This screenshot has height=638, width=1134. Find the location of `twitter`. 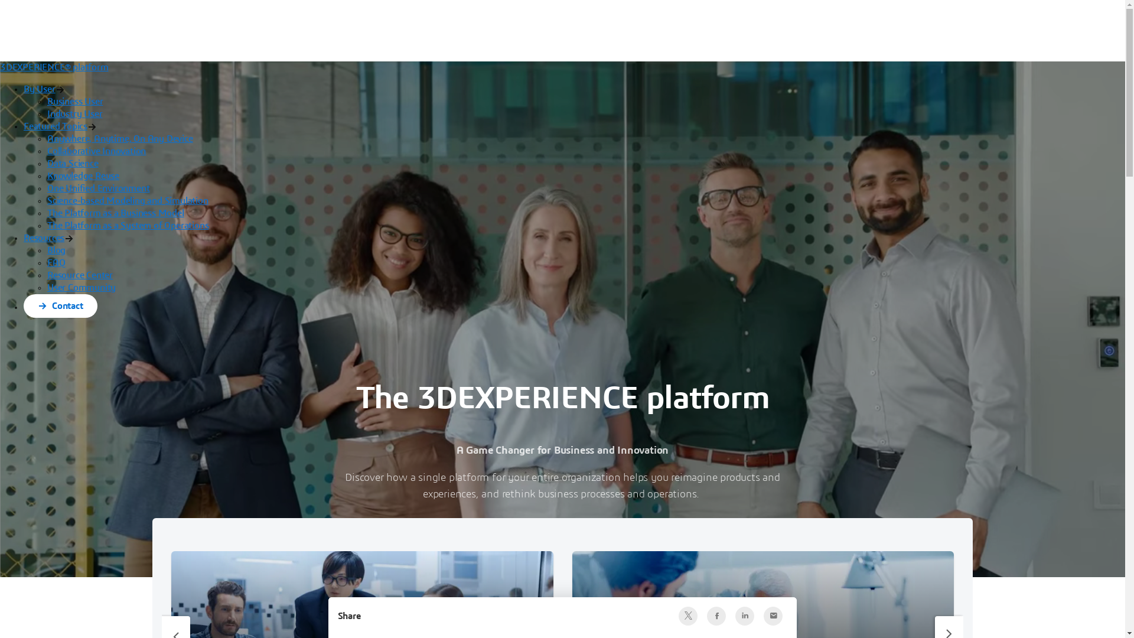

twitter is located at coordinates (688, 616).